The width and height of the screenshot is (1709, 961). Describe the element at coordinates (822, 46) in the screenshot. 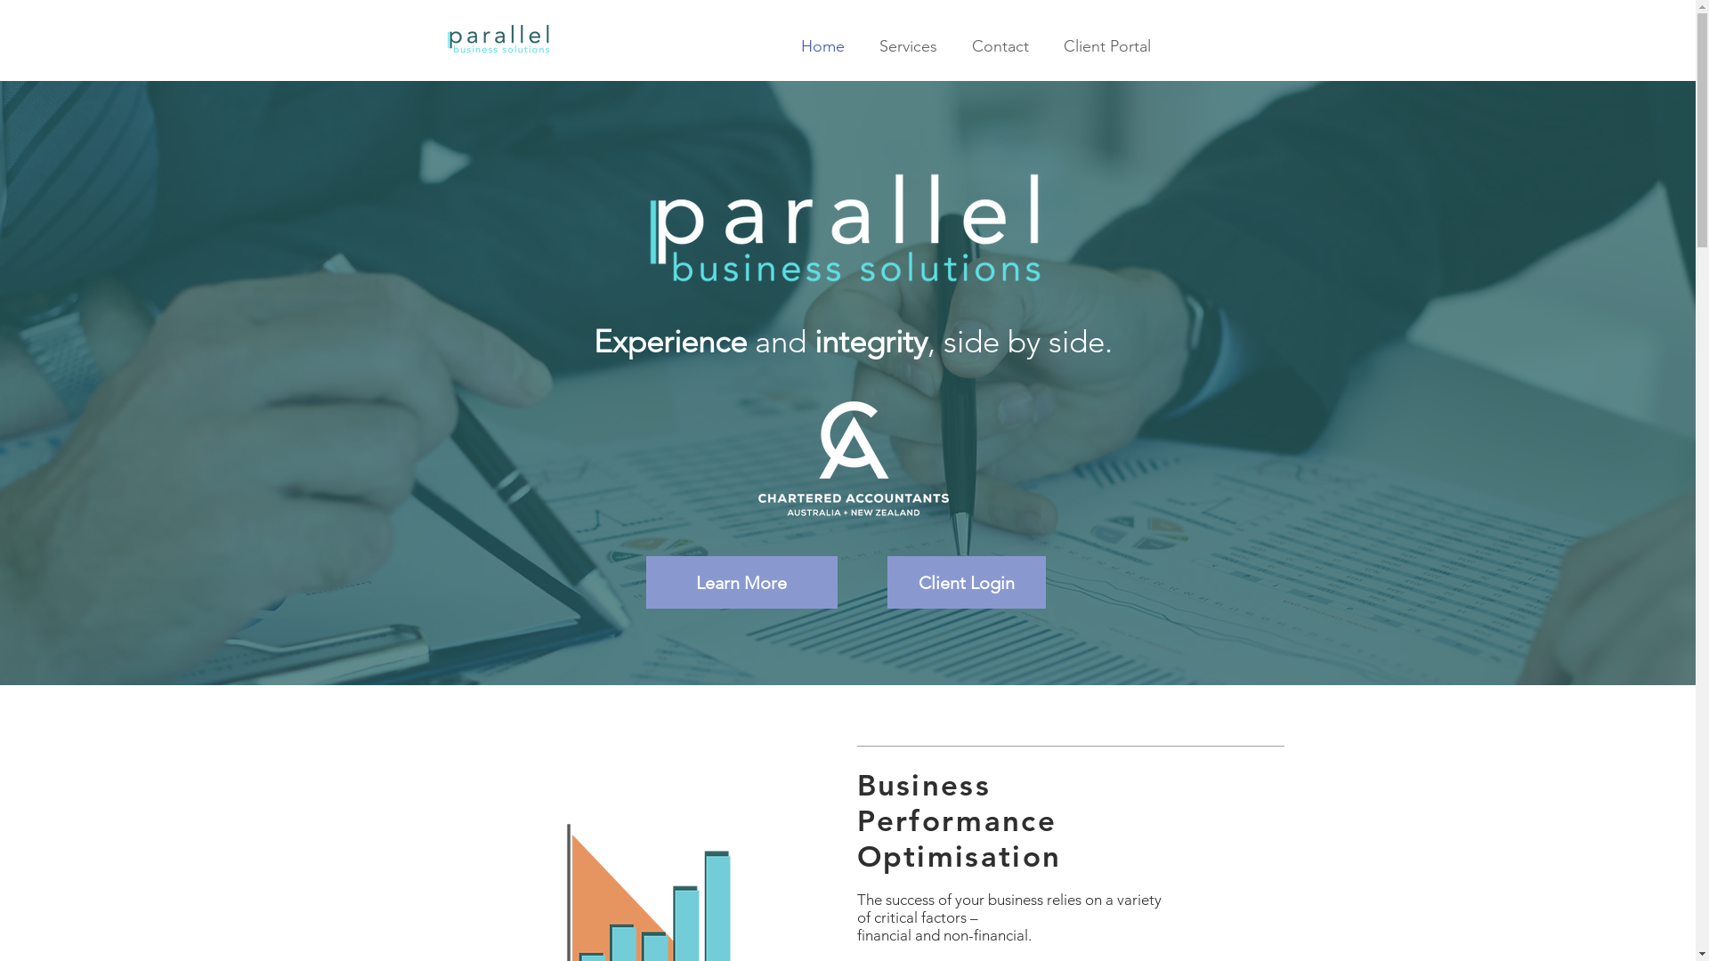

I see `Home` at that location.